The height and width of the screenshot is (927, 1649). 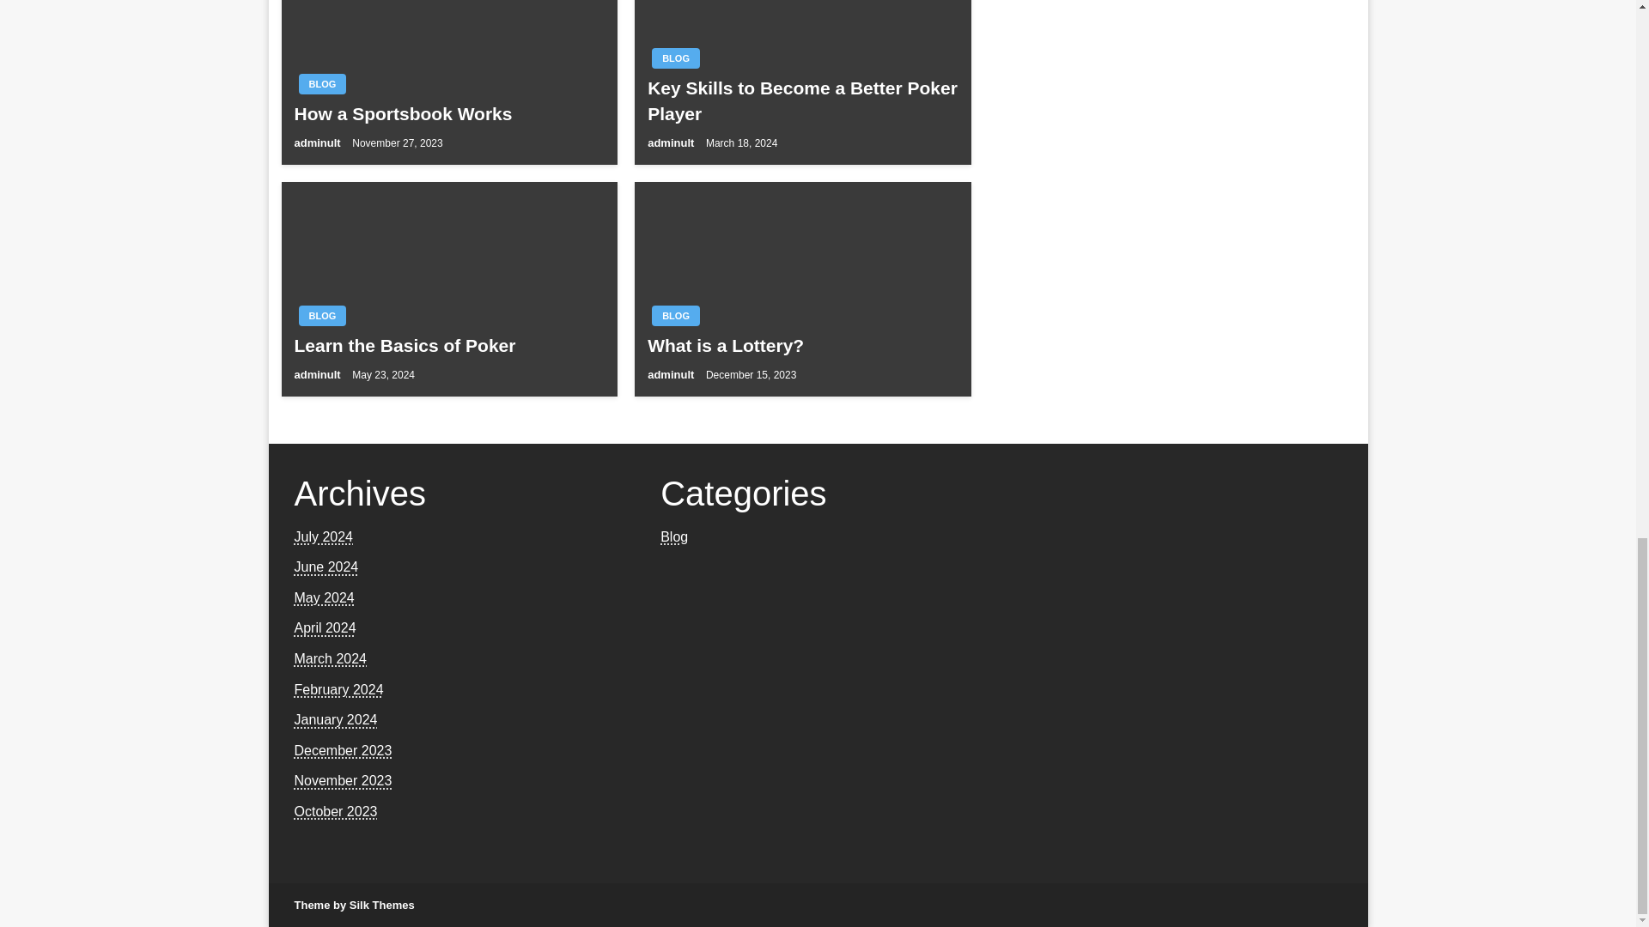 What do you see at coordinates (802, 100) in the screenshot?
I see `Key Skills to Become a Better Poker Player` at bounding box center [802, 100].